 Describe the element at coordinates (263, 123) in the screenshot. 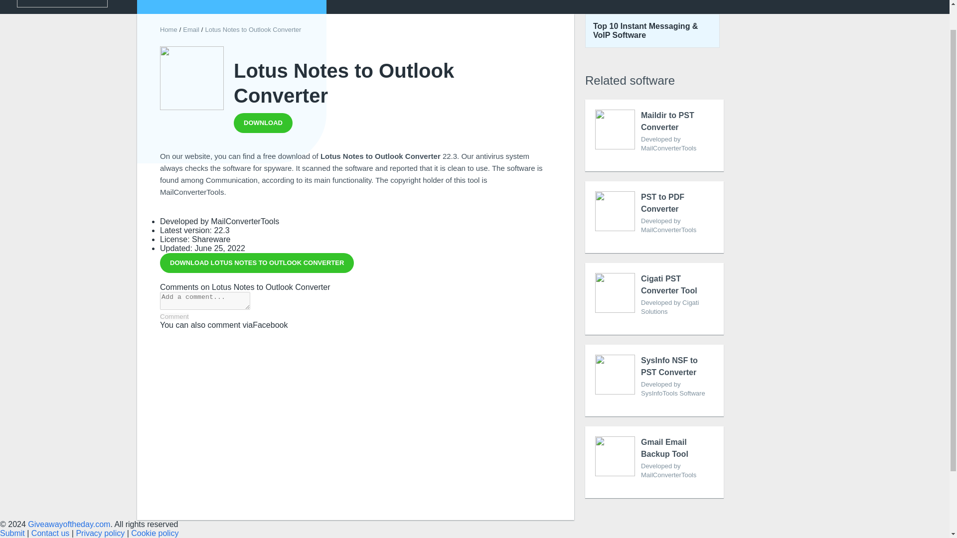

I see `Privacy policy` at that location.